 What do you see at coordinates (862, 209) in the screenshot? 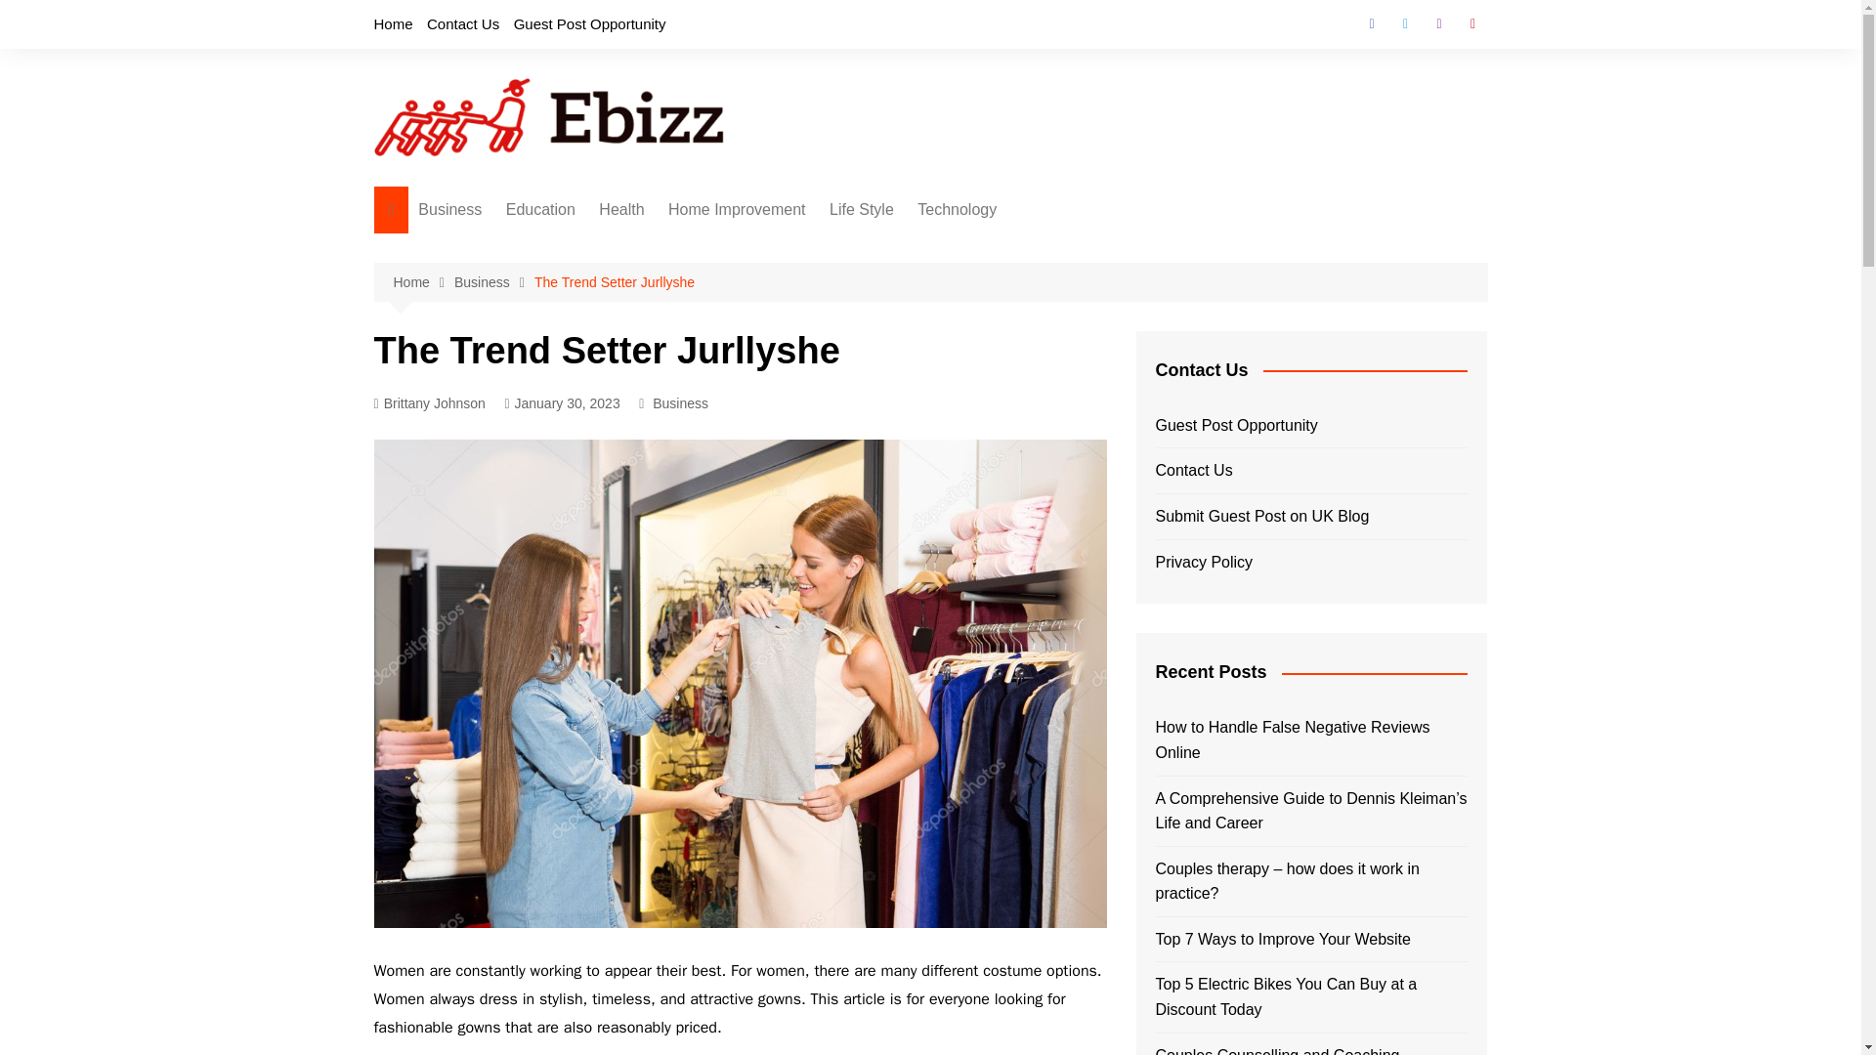
I see `Life Style` at bounding box center [862, 209].